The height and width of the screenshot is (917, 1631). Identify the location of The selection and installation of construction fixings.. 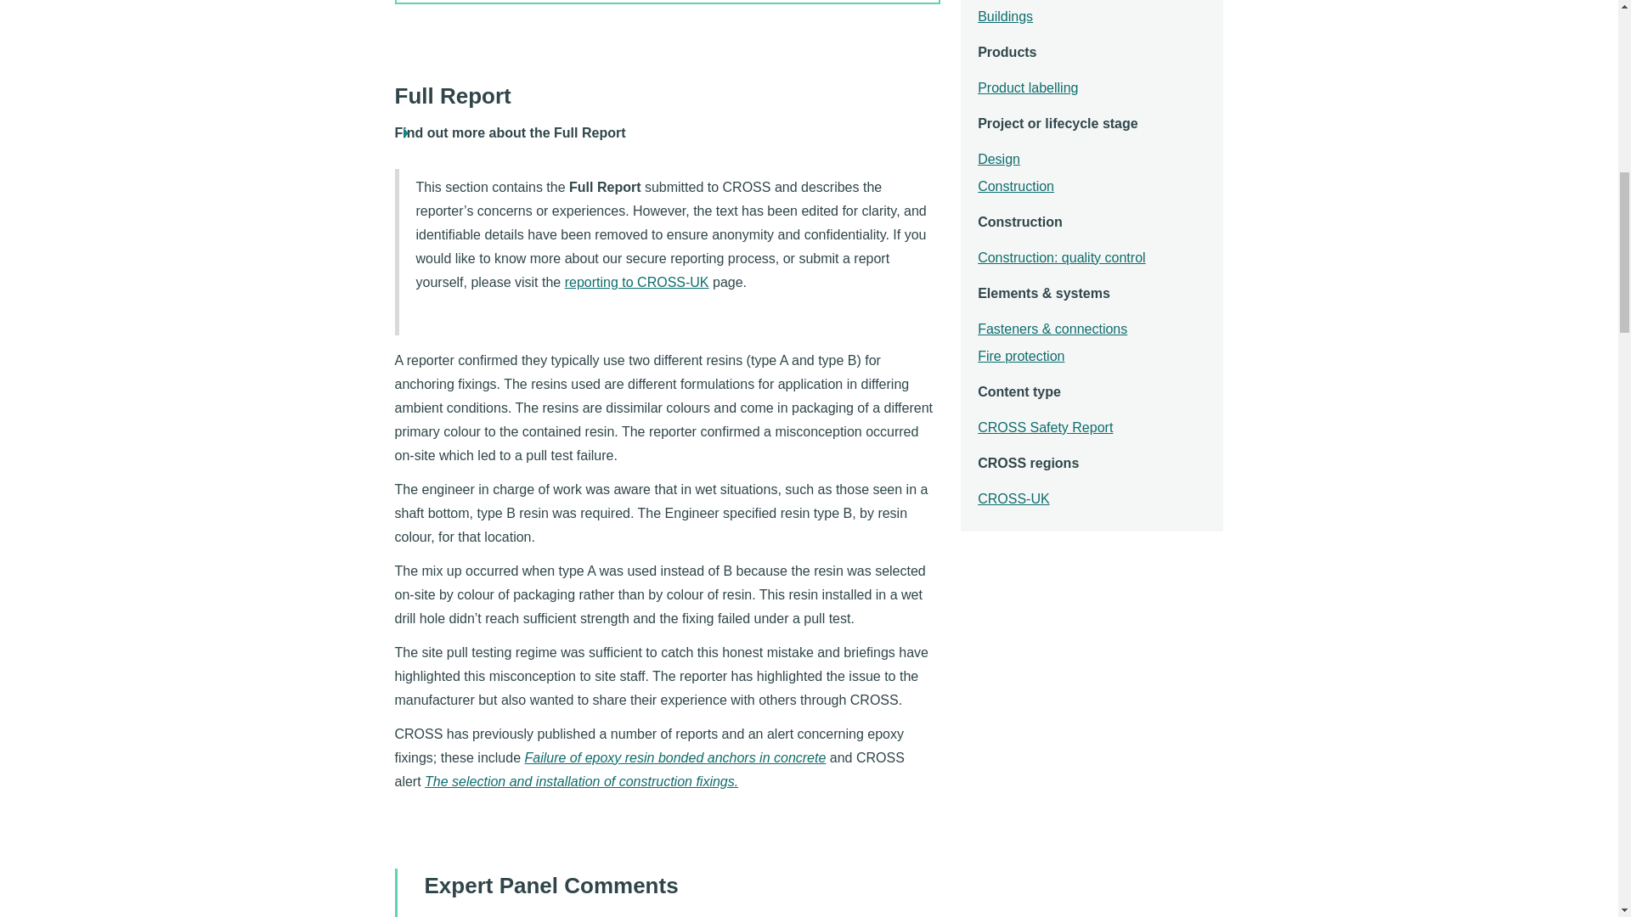
(581, 783).